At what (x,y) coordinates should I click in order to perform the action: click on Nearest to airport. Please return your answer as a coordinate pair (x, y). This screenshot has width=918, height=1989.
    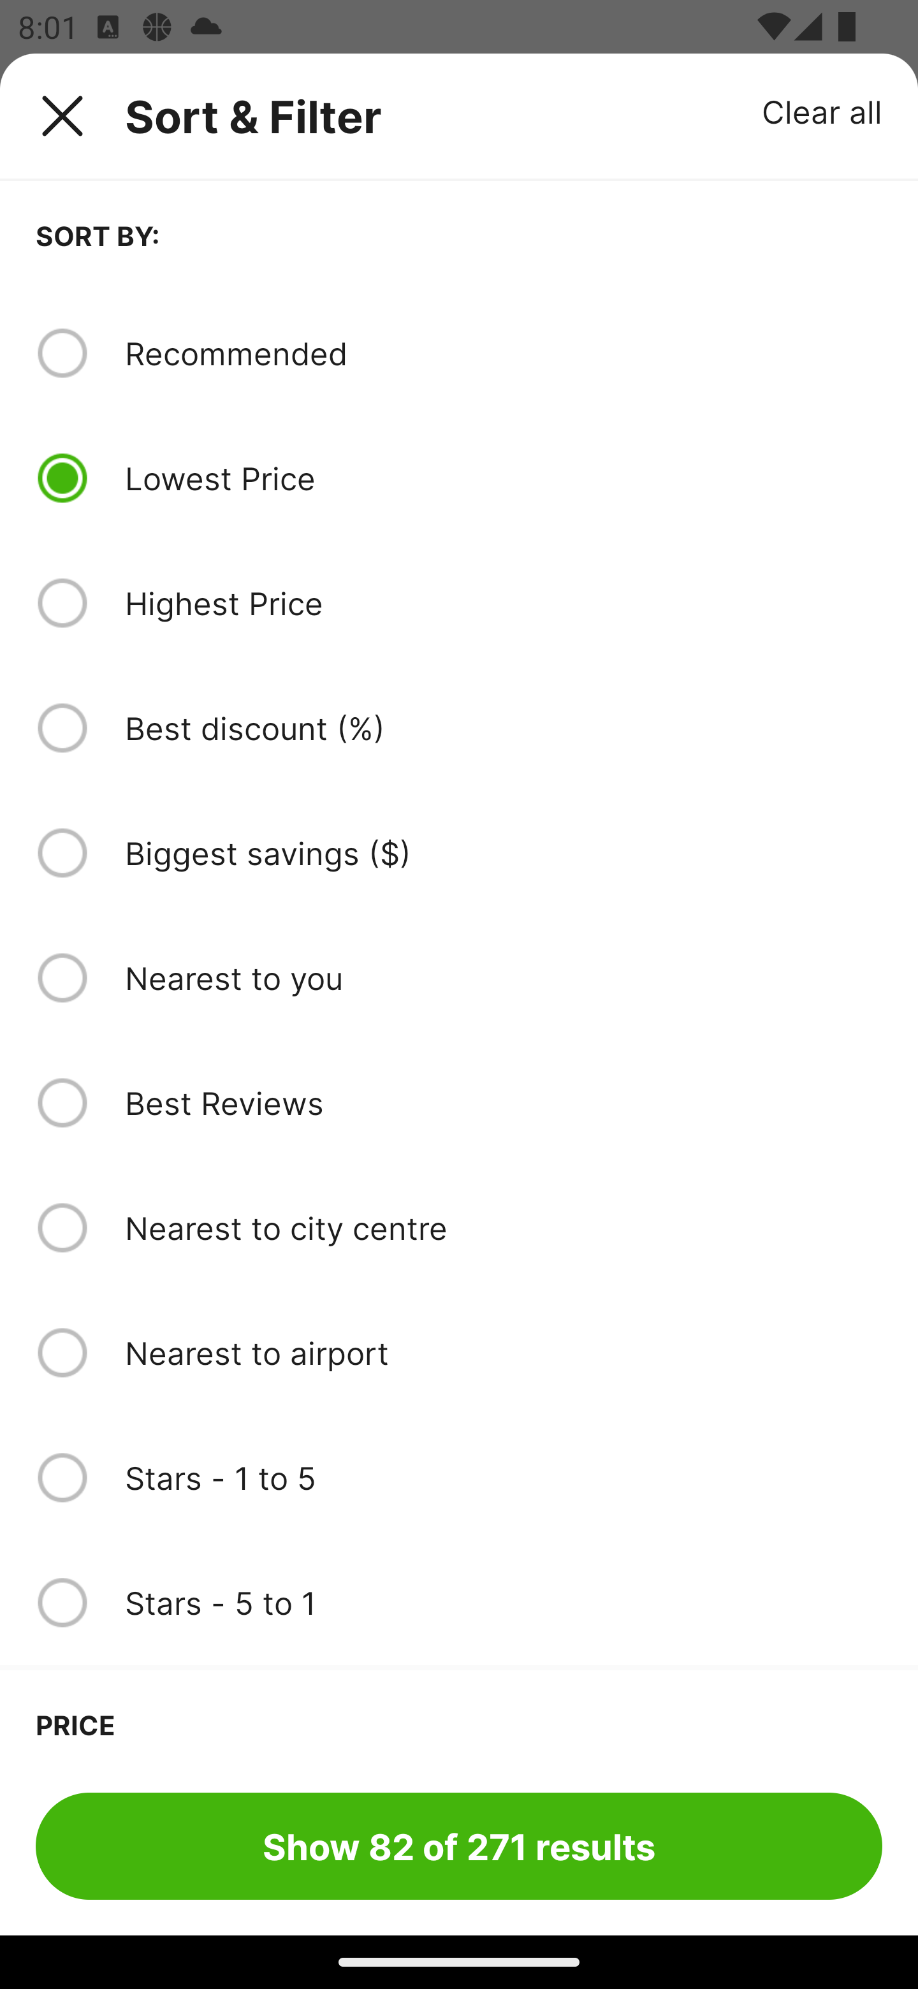
    Looking at the image, I should click on (503, 1352).